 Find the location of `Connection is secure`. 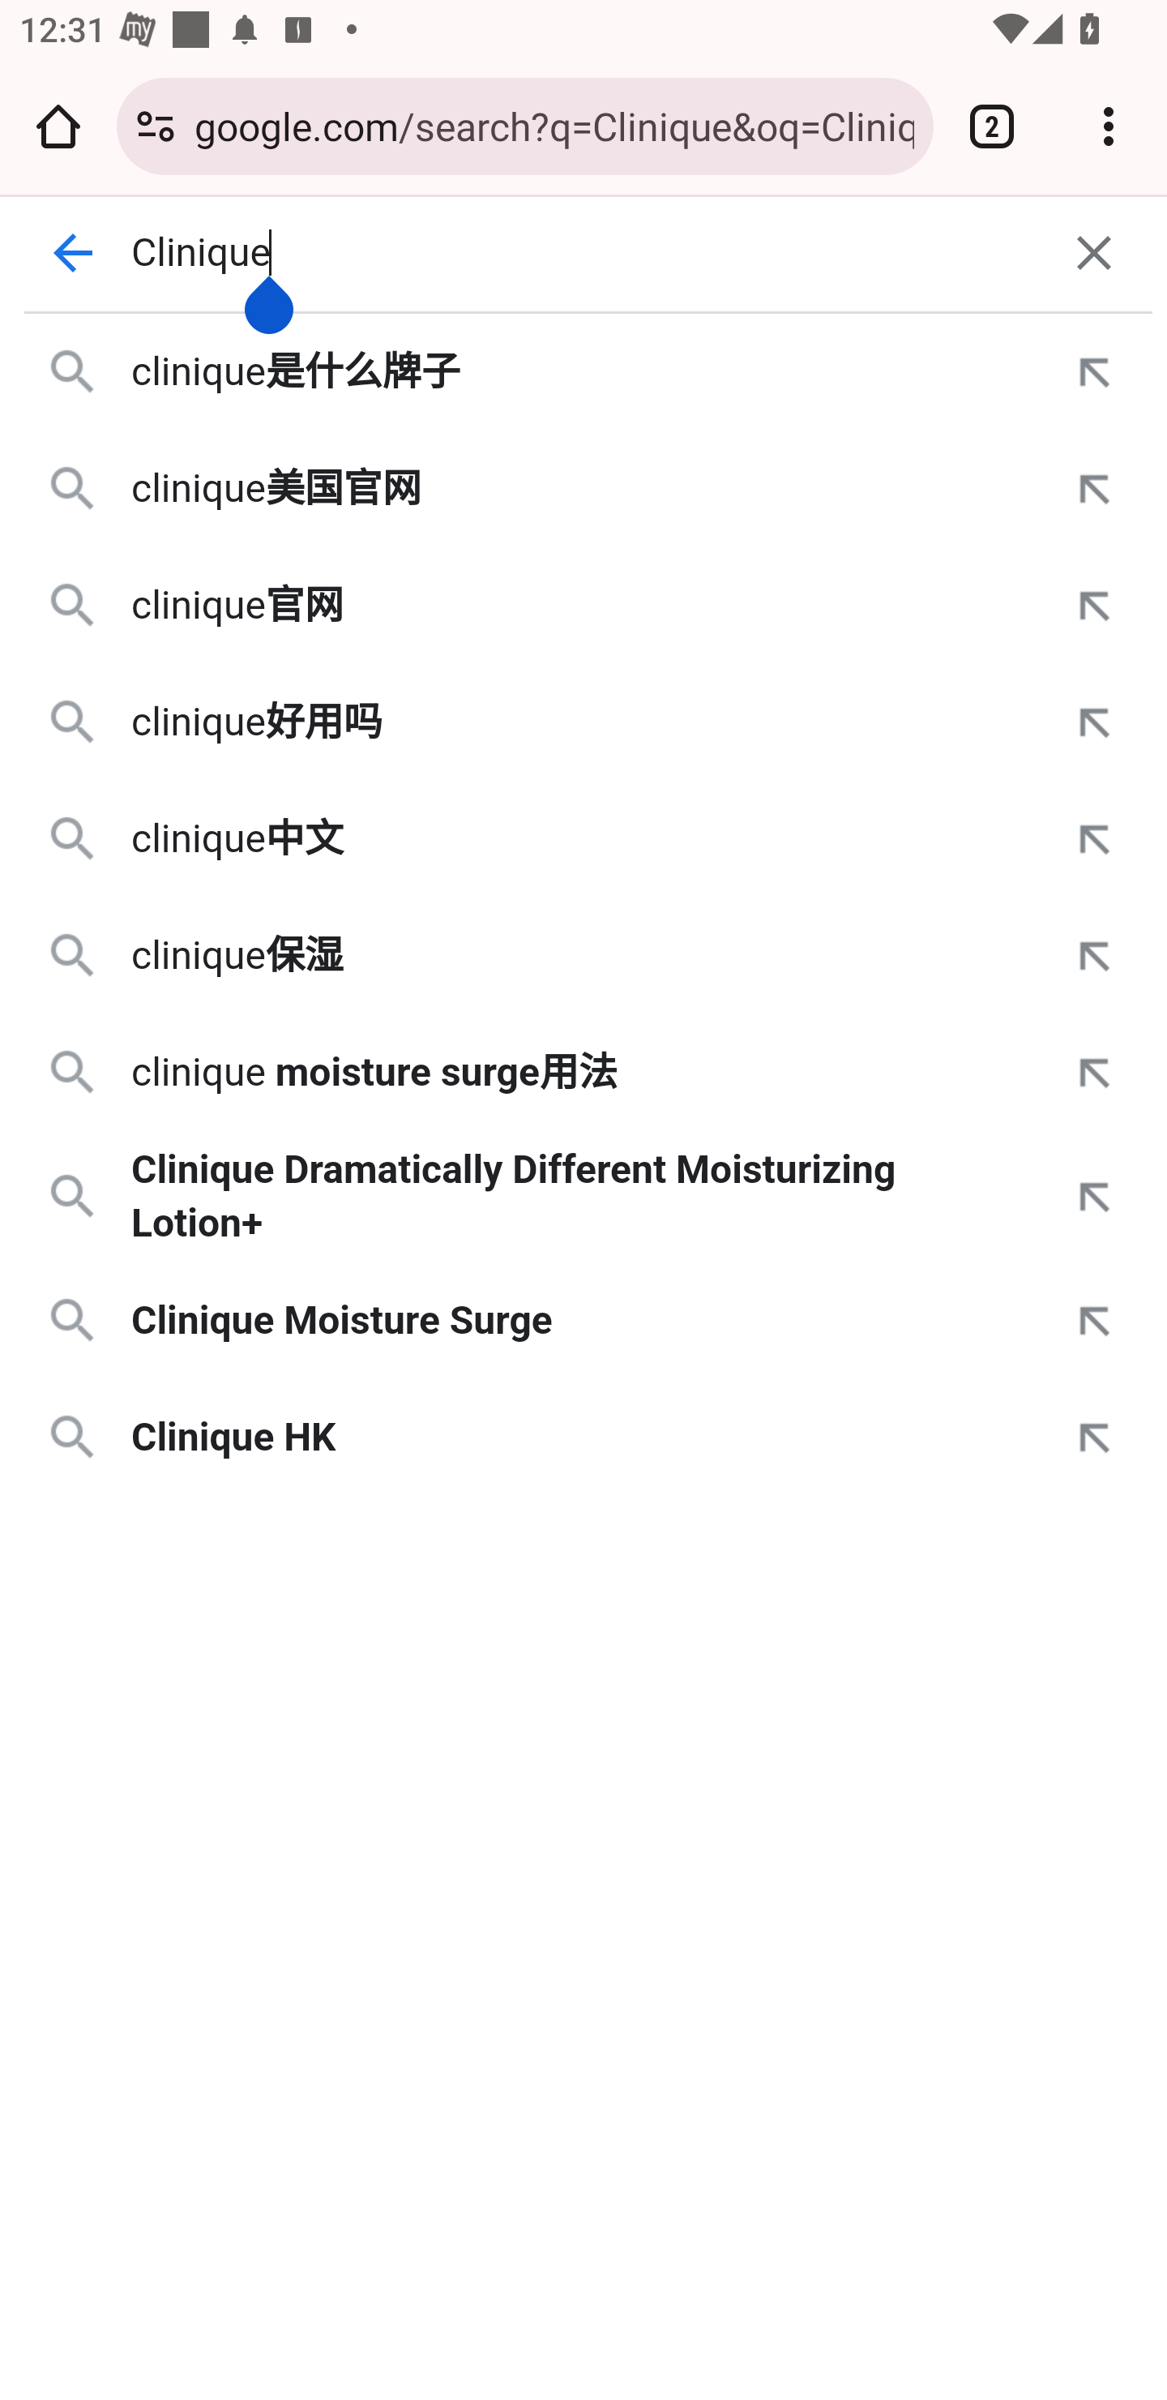

Connection is secure is located at coordinates (156, 126).